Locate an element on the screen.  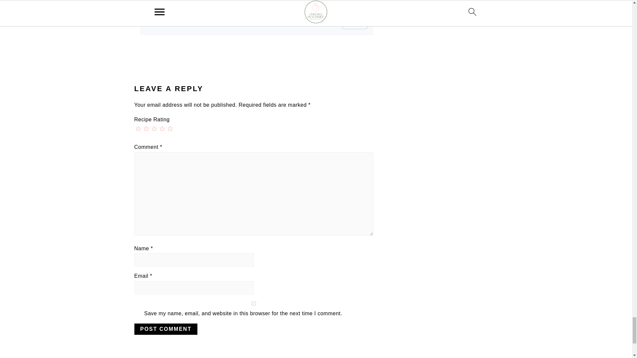
yes is located at coordinates (253, 304).